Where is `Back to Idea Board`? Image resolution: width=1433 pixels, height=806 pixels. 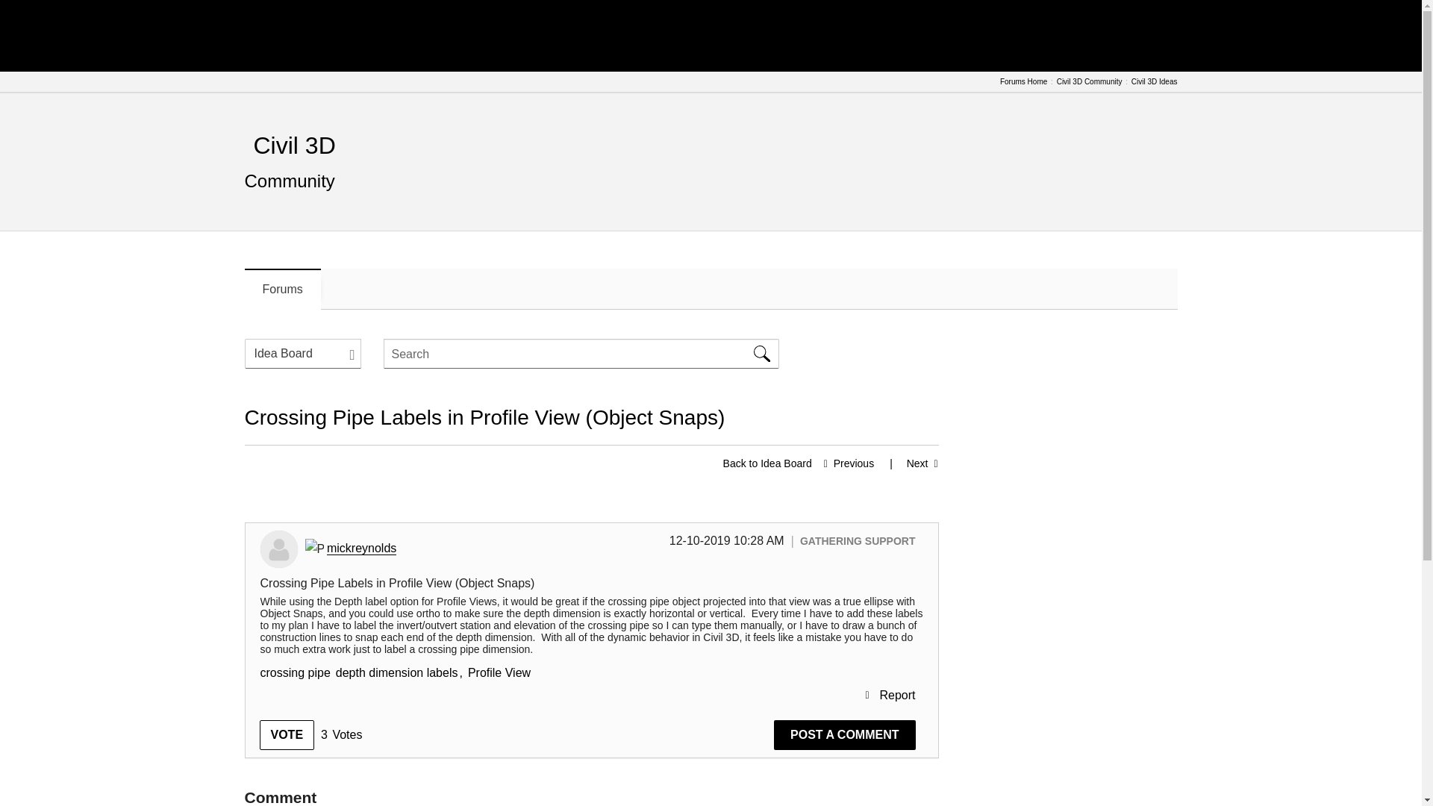
Back to Idea Board is located at coordinates (767, 463).